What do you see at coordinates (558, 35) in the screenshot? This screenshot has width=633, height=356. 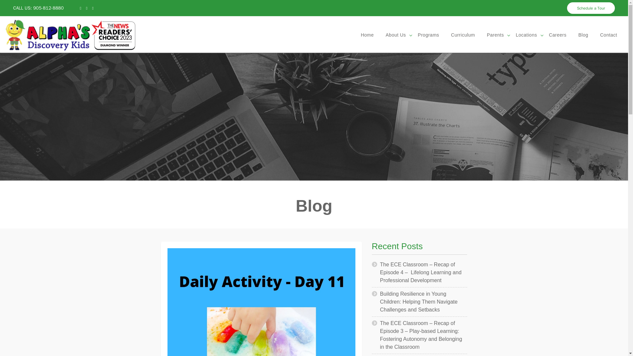 I see `Careers` at bounding box center [558, 35].